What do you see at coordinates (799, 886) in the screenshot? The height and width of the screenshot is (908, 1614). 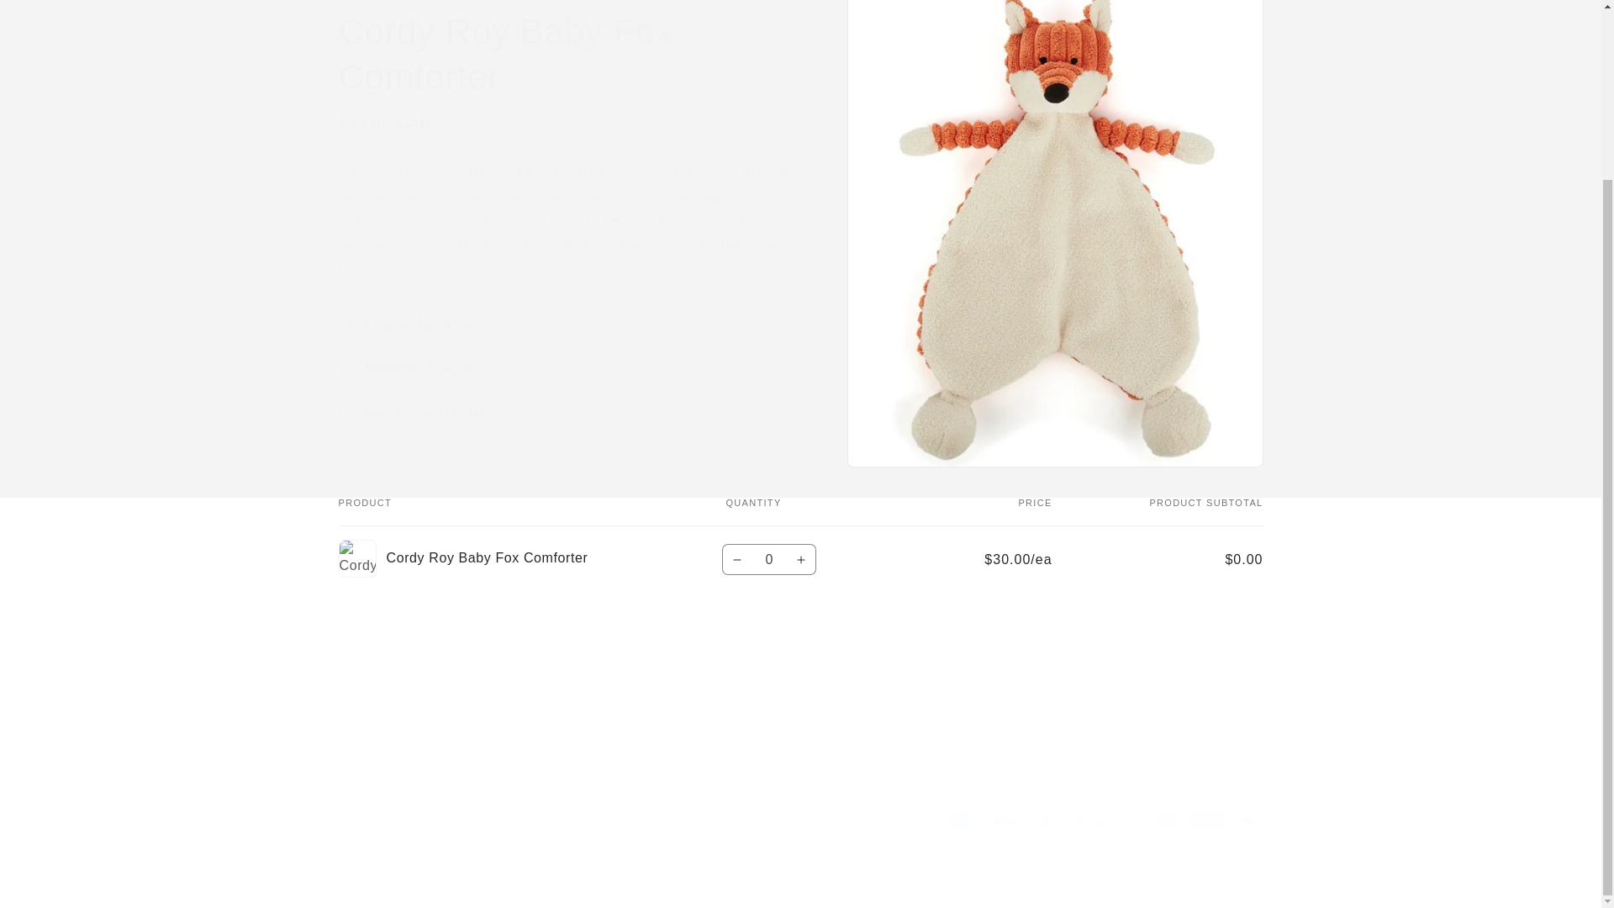 I see `Terms of service` at bounding box center [799, 886].